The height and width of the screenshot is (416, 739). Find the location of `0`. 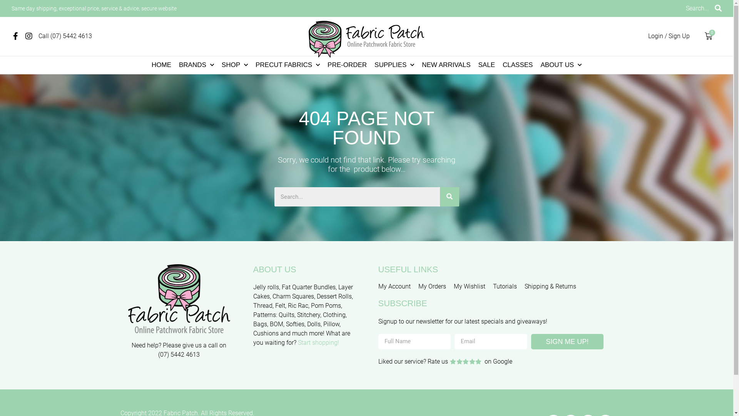

0 is located at coordinates (709, 36).